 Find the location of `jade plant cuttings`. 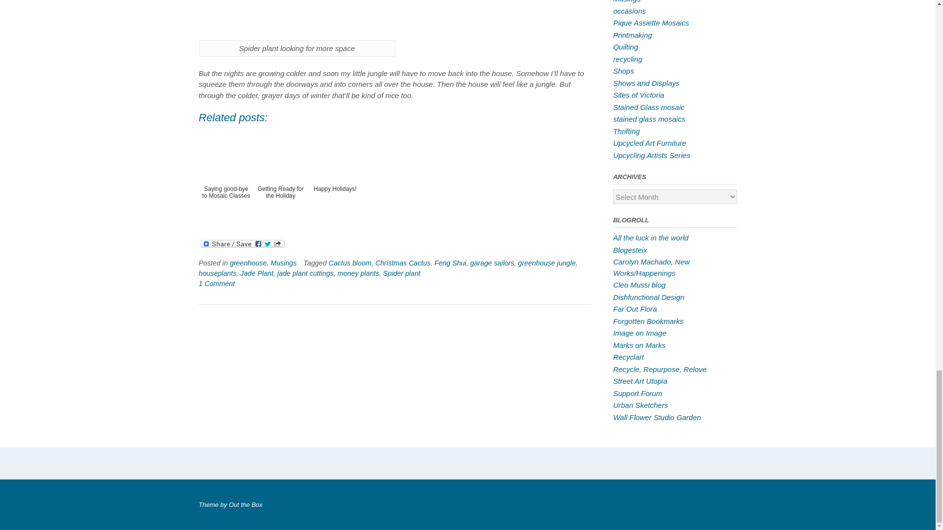

jade plant cuttings is located at coordinates (305, 273).